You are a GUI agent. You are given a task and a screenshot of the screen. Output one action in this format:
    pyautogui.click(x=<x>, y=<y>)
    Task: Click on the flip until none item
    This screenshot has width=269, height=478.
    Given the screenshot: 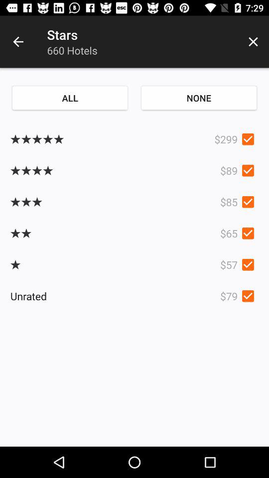 What is the action you would take?
    pyautogui.click(x=199, y=98)
    